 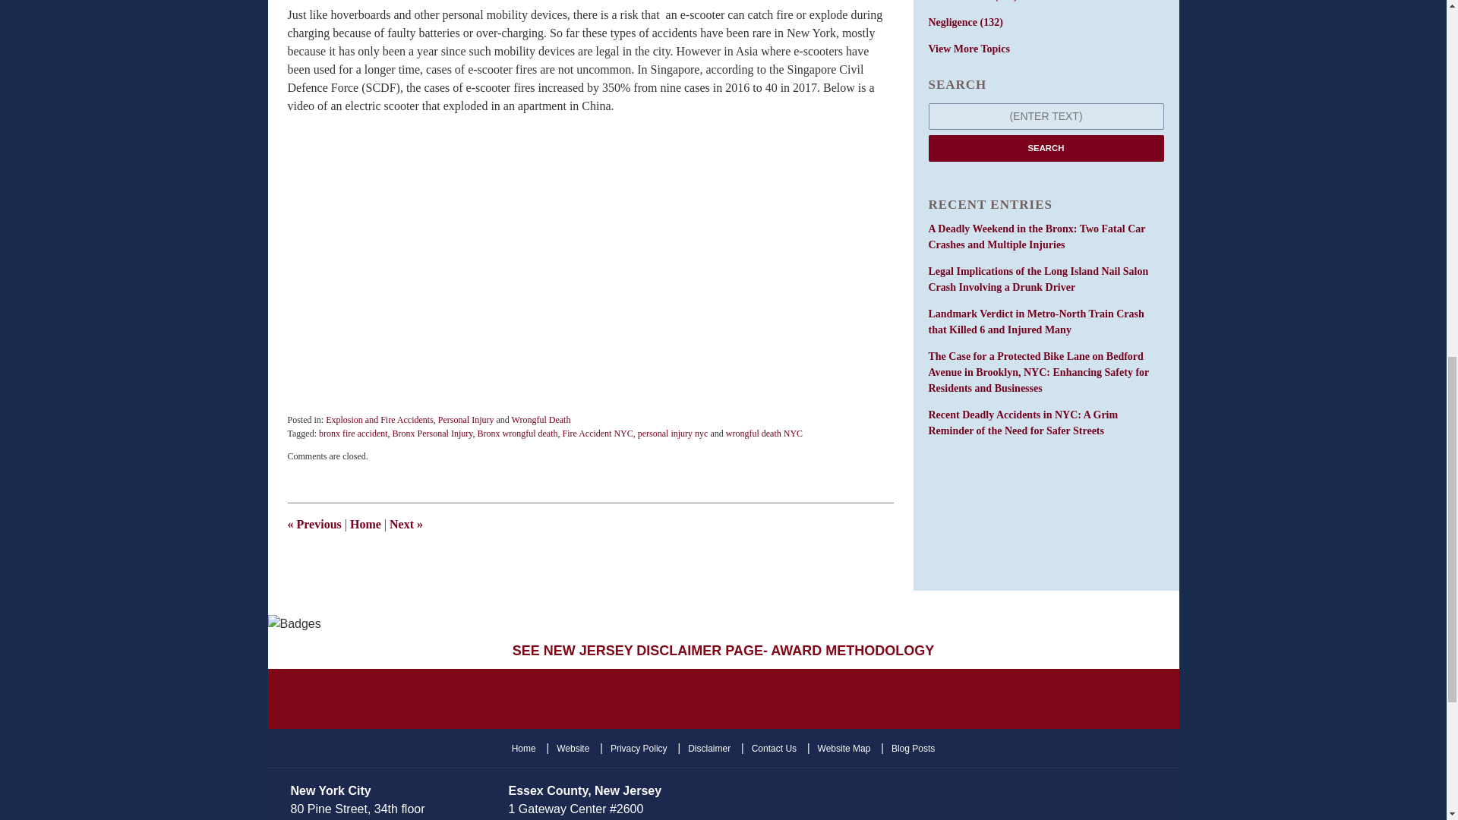 What do you see at coordinates (597, 433) in the screenshot?
I see `Fire Accident NYC` at bounding box center [597, 433].